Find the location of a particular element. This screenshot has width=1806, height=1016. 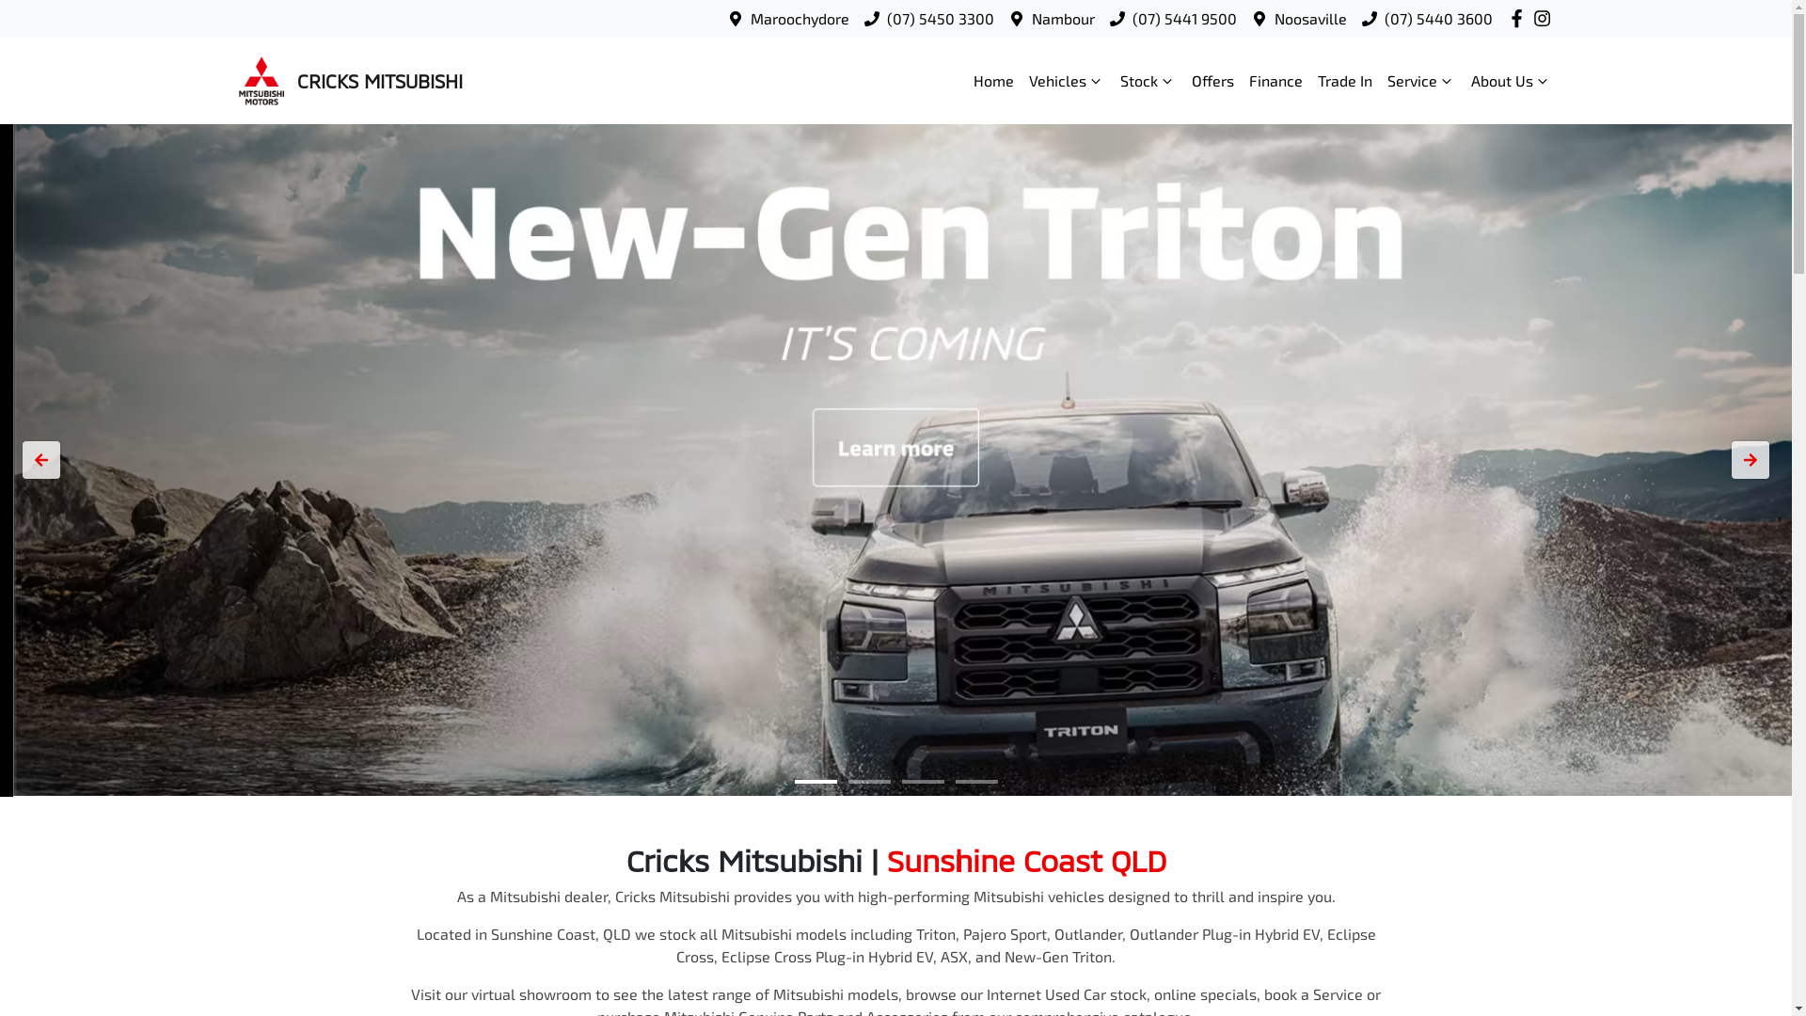

Stock is located at coordinates (1148, 81).